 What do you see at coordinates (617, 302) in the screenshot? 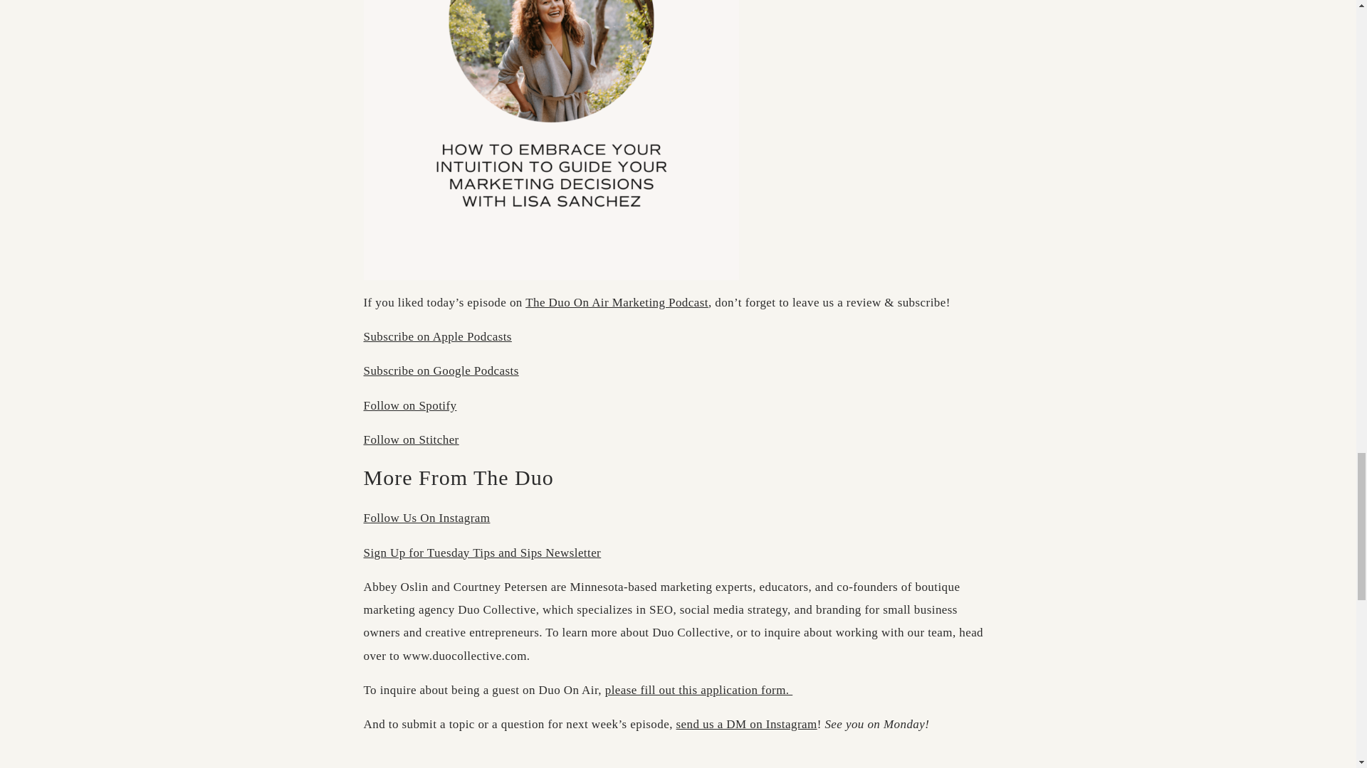
I see `The Duo On Air Marketing Podcast` at bounding box center [617, 302].